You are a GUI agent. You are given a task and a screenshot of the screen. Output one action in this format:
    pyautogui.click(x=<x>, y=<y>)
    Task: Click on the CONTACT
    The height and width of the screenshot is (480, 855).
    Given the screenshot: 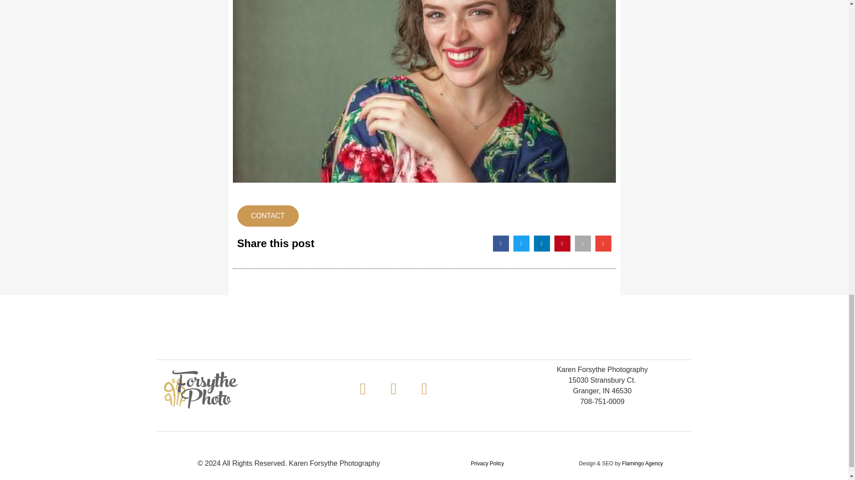 What is the action you would take?
    pyautogui.click(x=267, y=215)
    